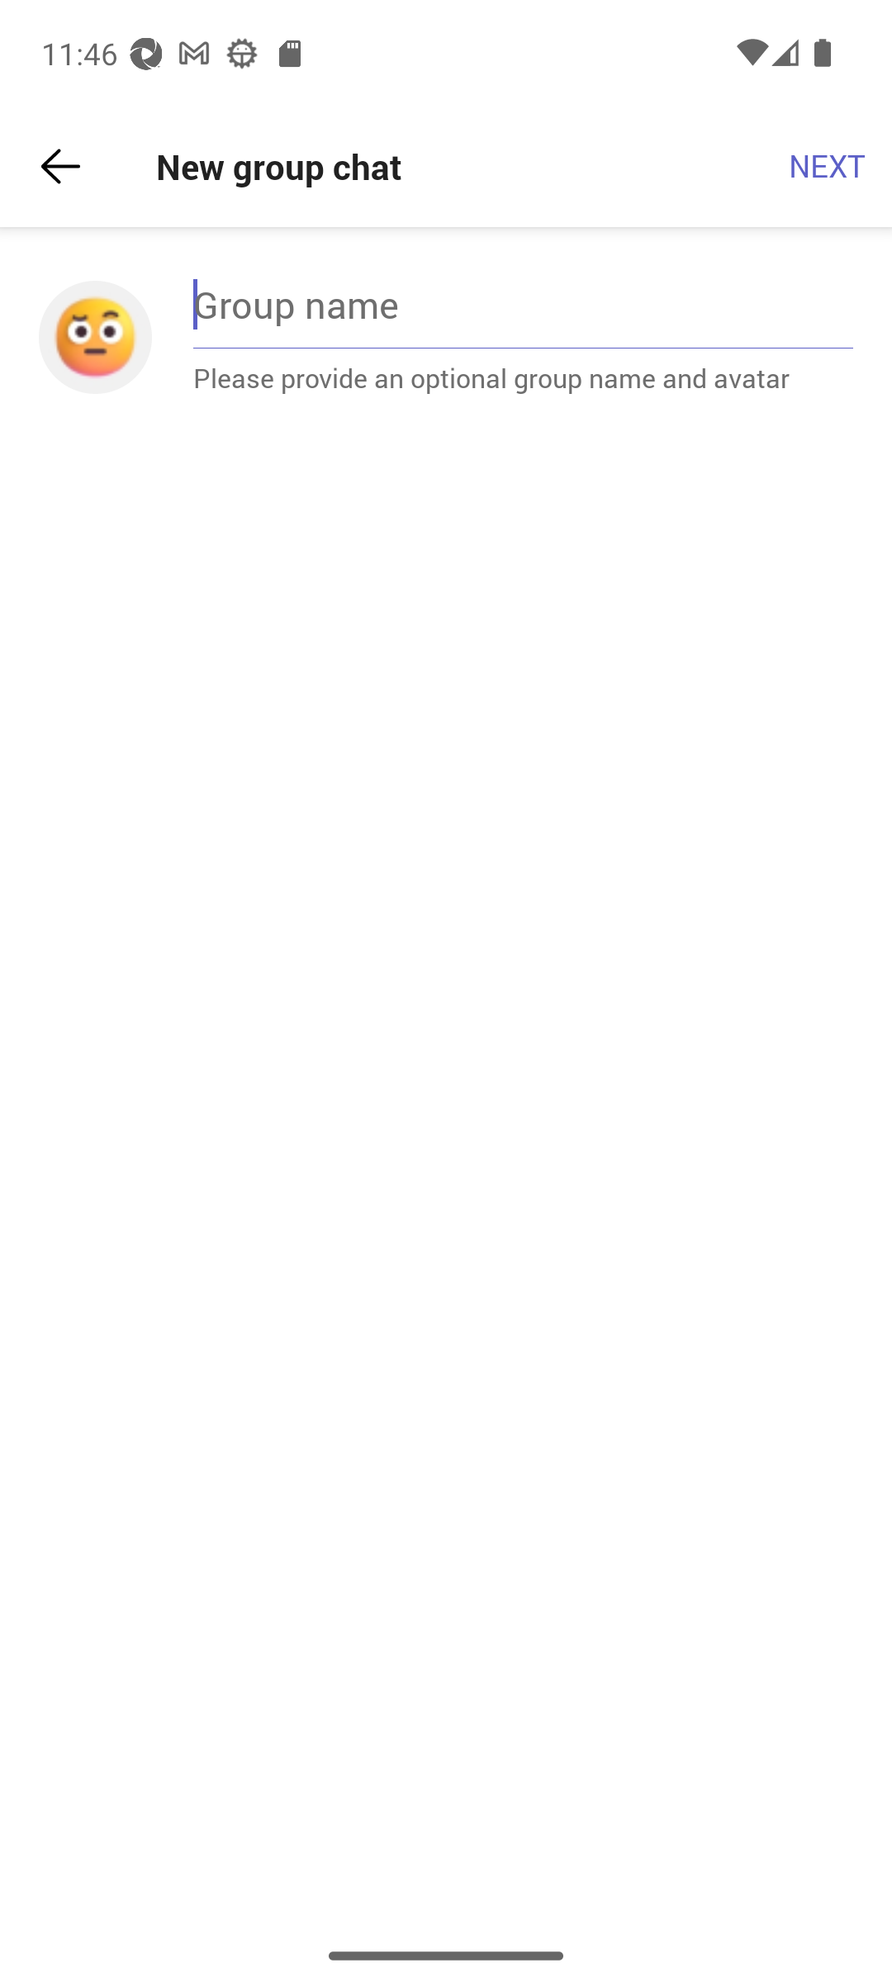 The width and height of the screenshot is (892, 1982). Describe the element at coordinates (95, 337) in the screenshot. I see `Edit Image` at that location.